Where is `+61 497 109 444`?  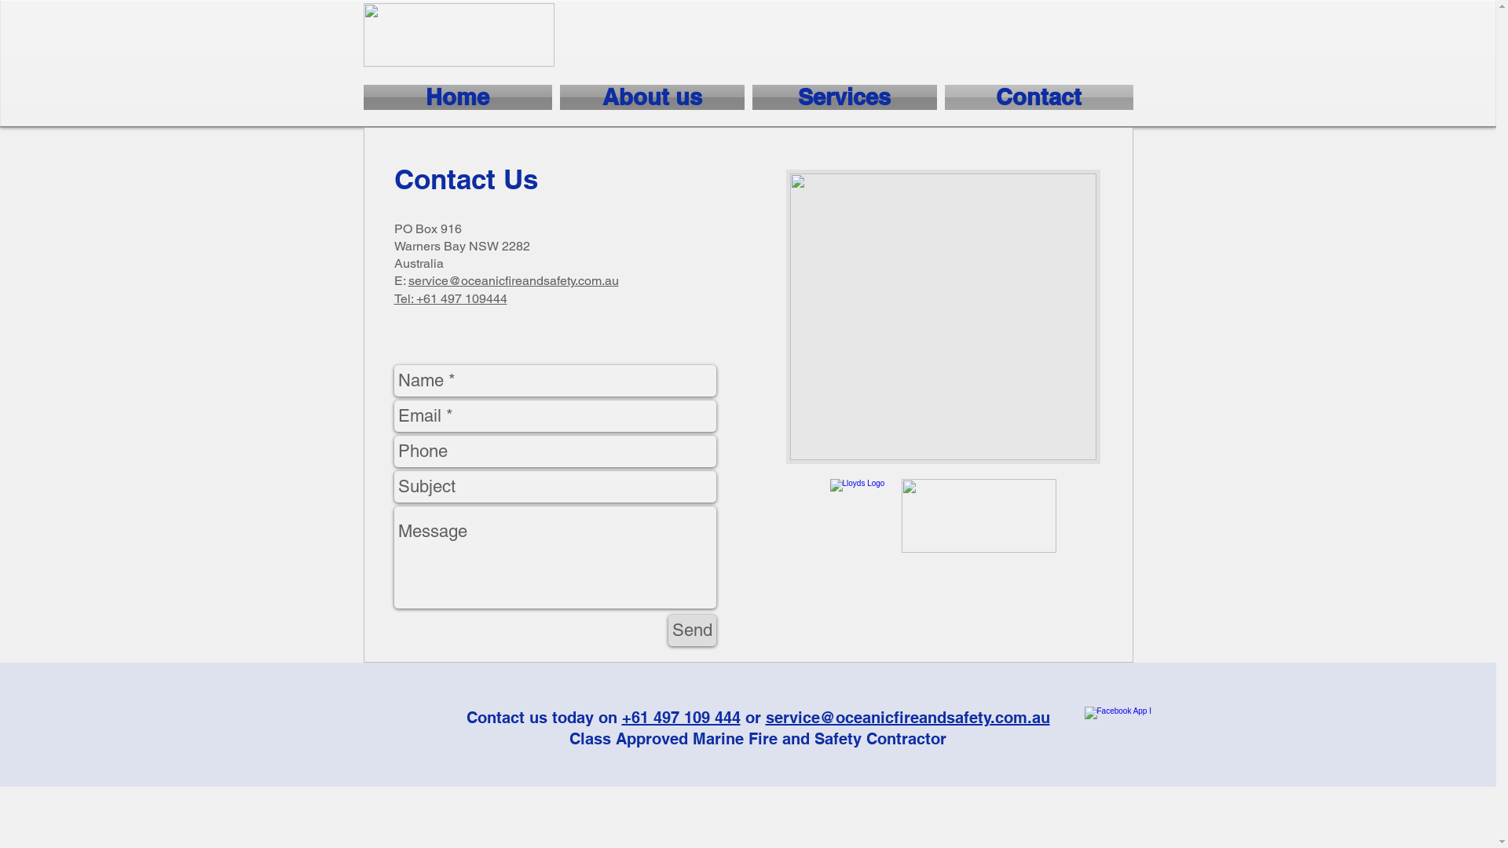 +61 497 109 444 is located at coordinates (682, 718).